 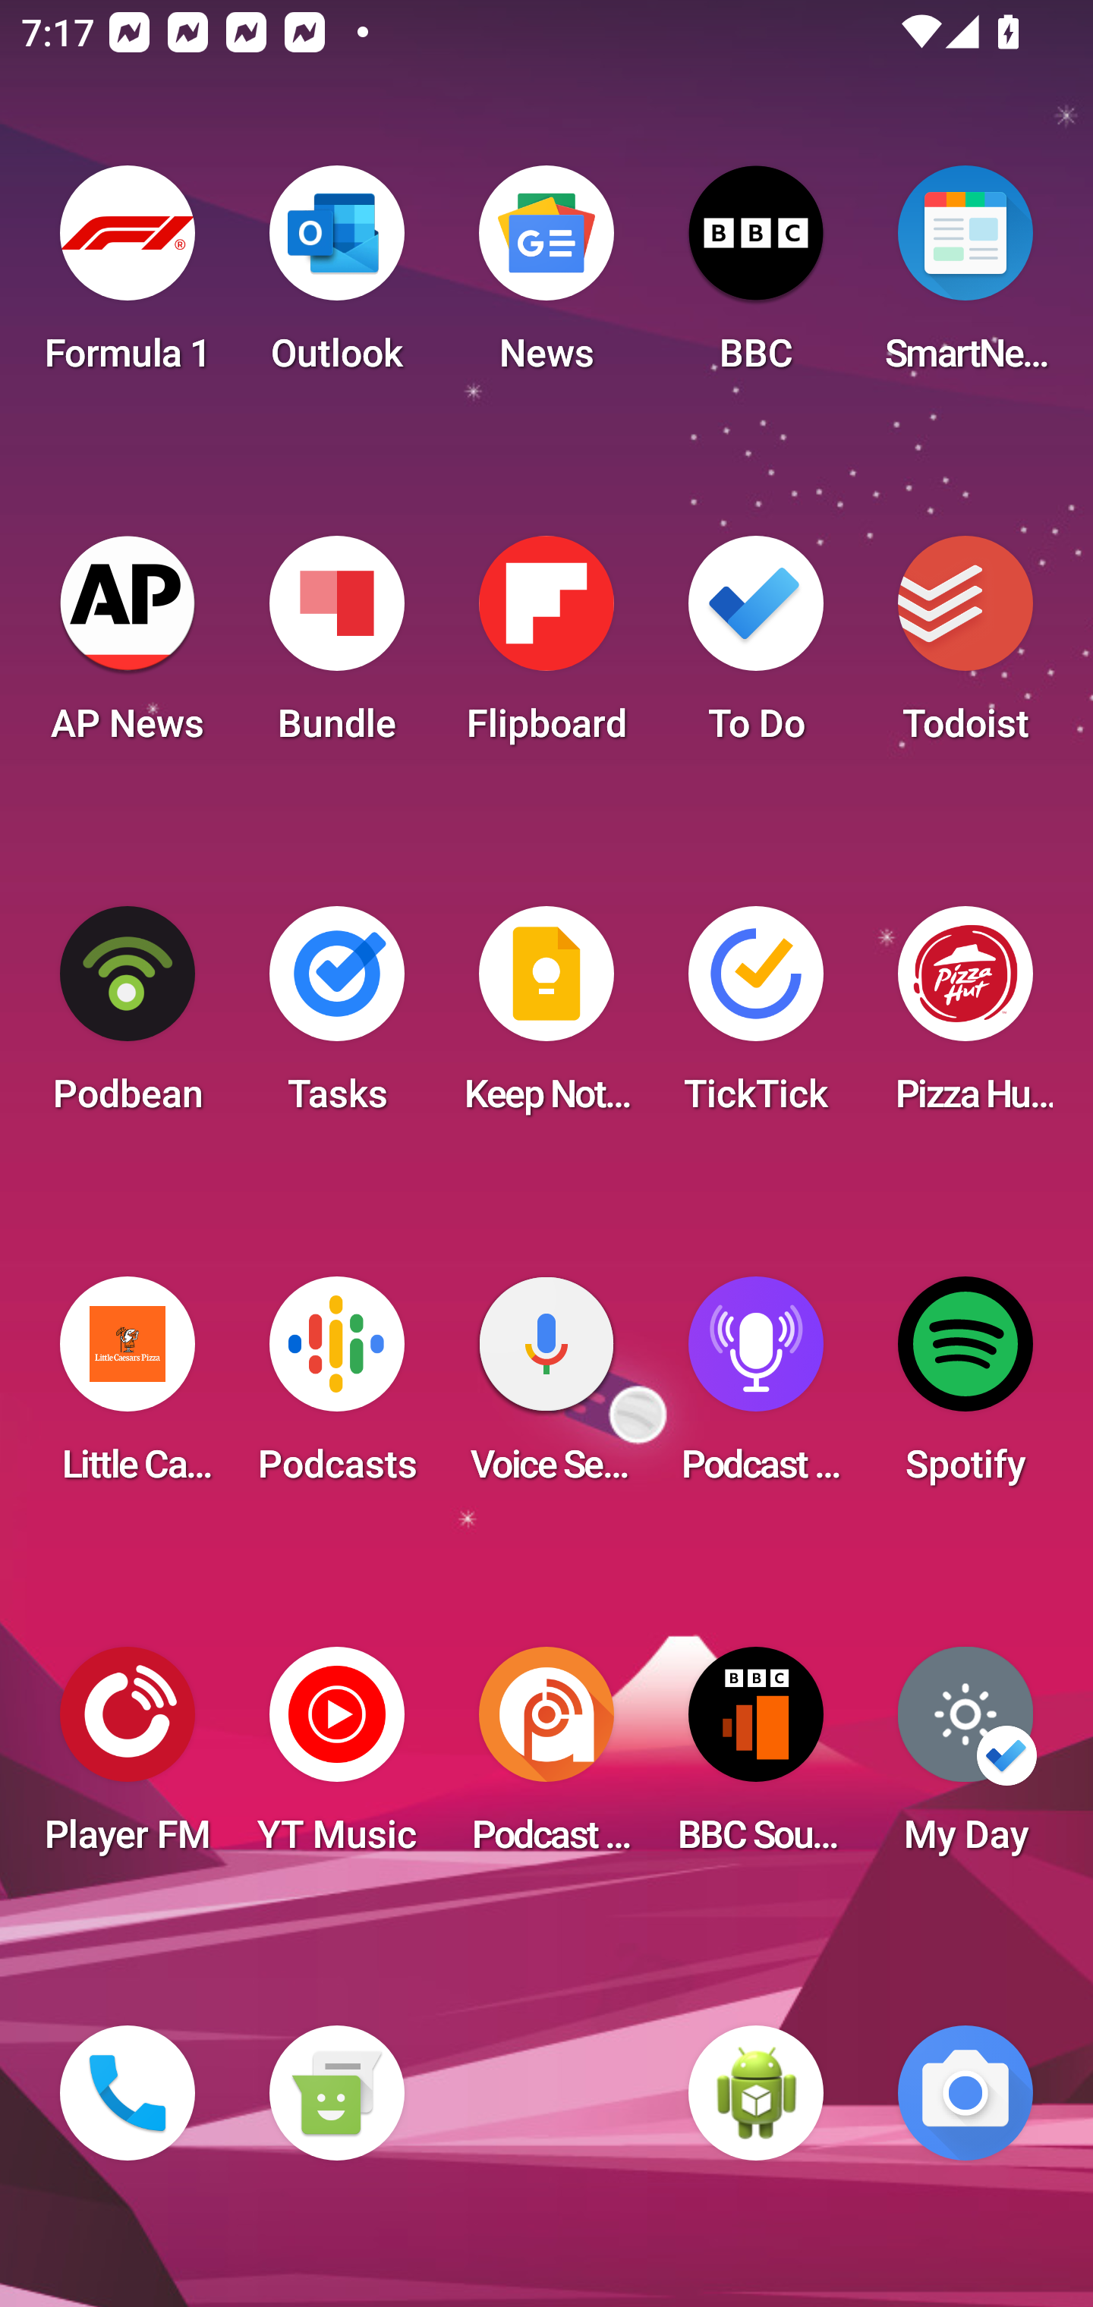 What do you see at coordinates (965, 648) in the screenshot?
I see `Todoist` at bounding box center [965, 648].